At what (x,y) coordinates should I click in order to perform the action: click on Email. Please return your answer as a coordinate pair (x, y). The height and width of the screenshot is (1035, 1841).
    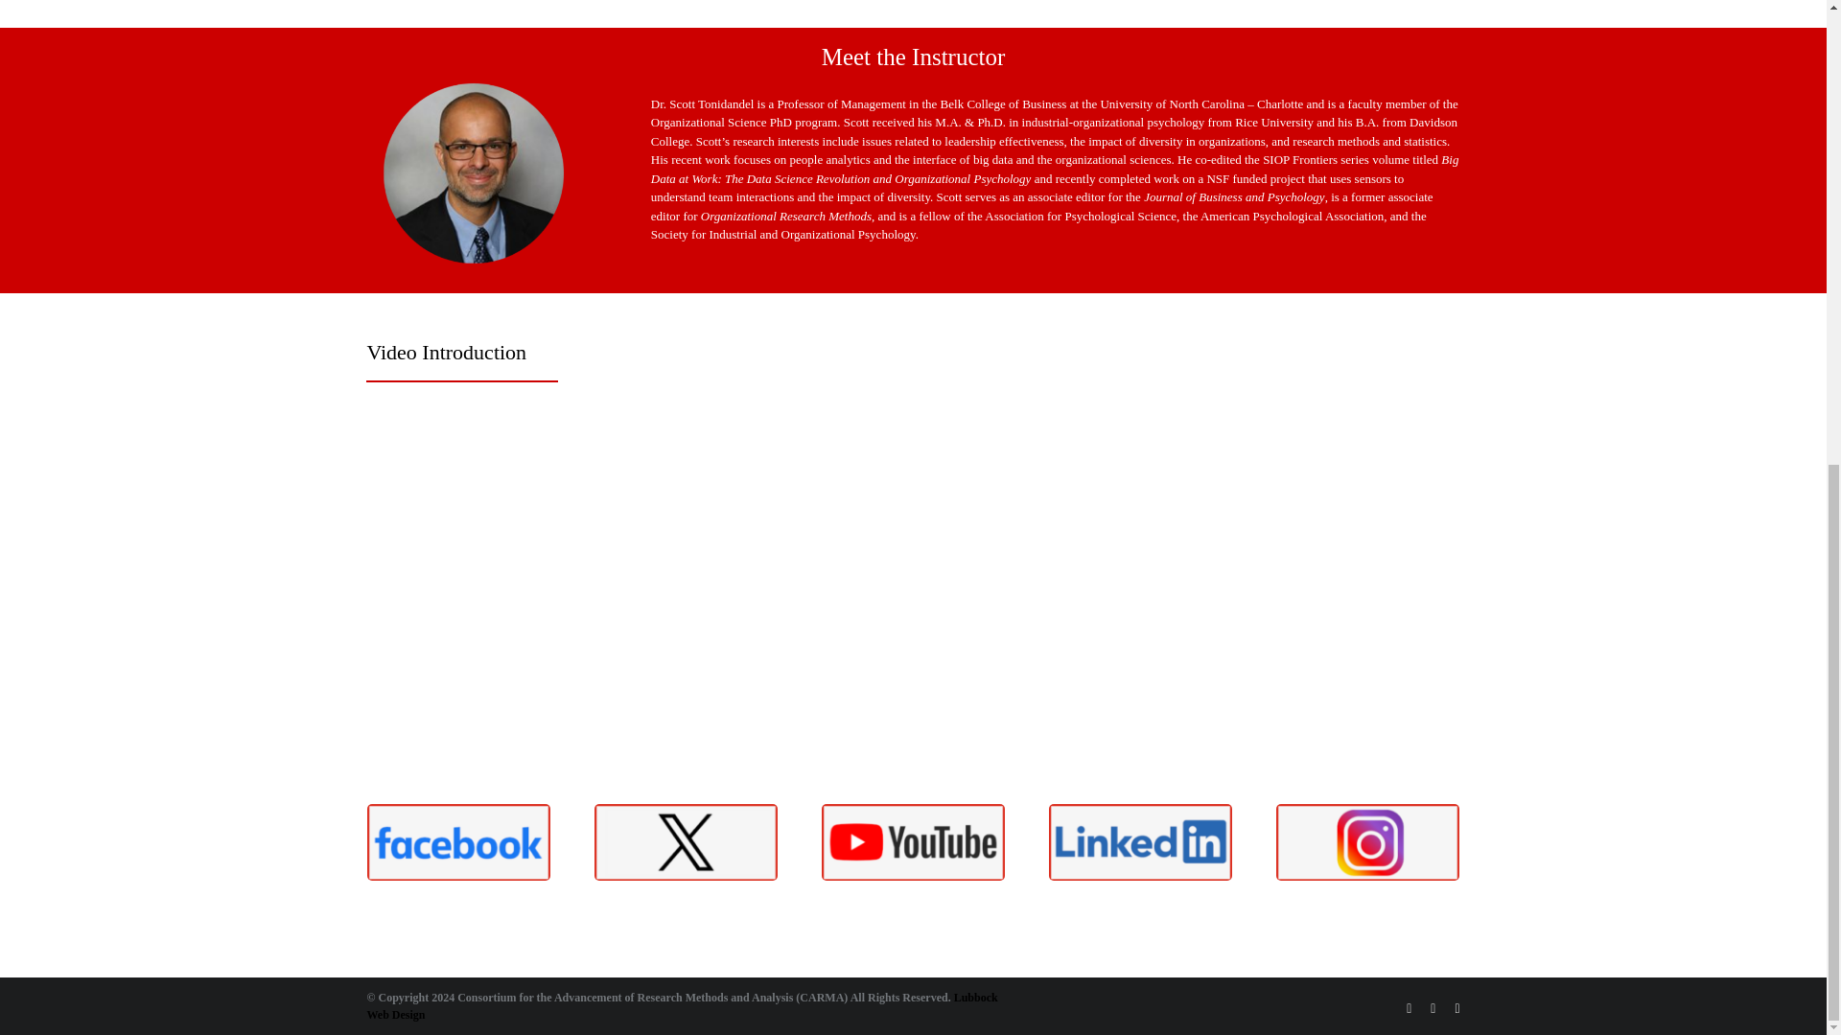
    Looking at the image, I should click on (1456, 1008).